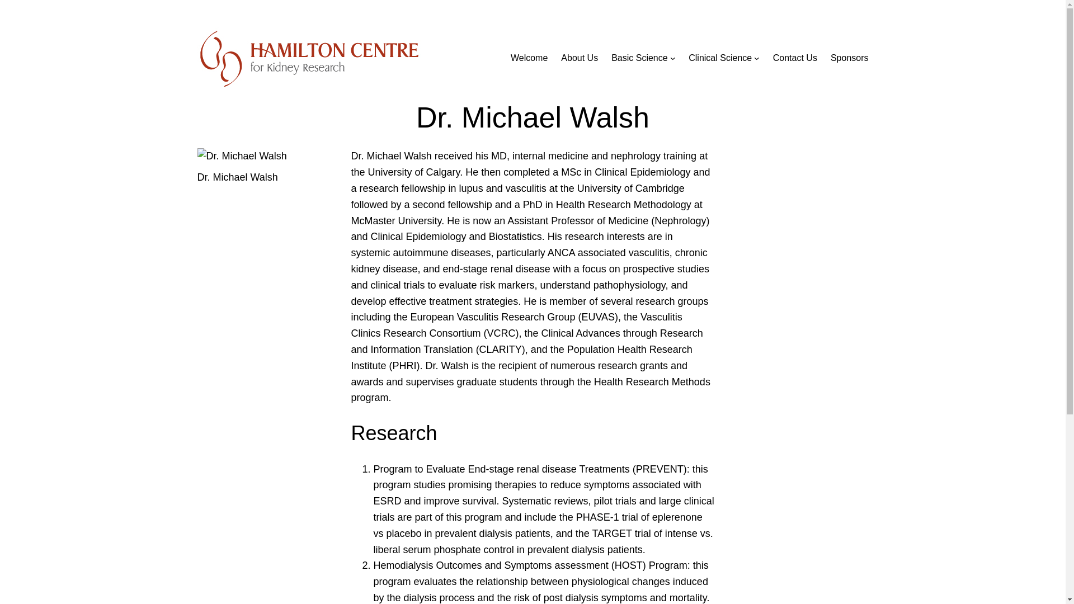 This screenshot has height=604, width=1074. What do you see at coordinates (795, 58) in the screenshot?
I see `Contact Us` at bounding box center [795, 58].